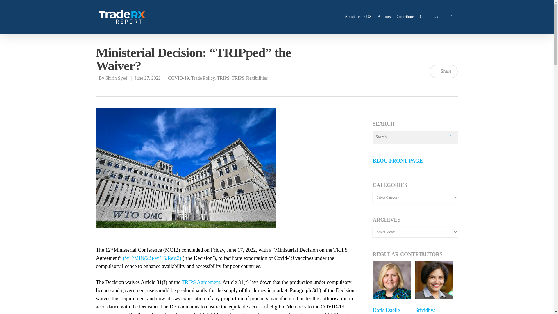 This screenshot has height=314, width=558. Describe the element at coordinates (358, 17) in the screenshot. I see `About Trade RX` at that location.